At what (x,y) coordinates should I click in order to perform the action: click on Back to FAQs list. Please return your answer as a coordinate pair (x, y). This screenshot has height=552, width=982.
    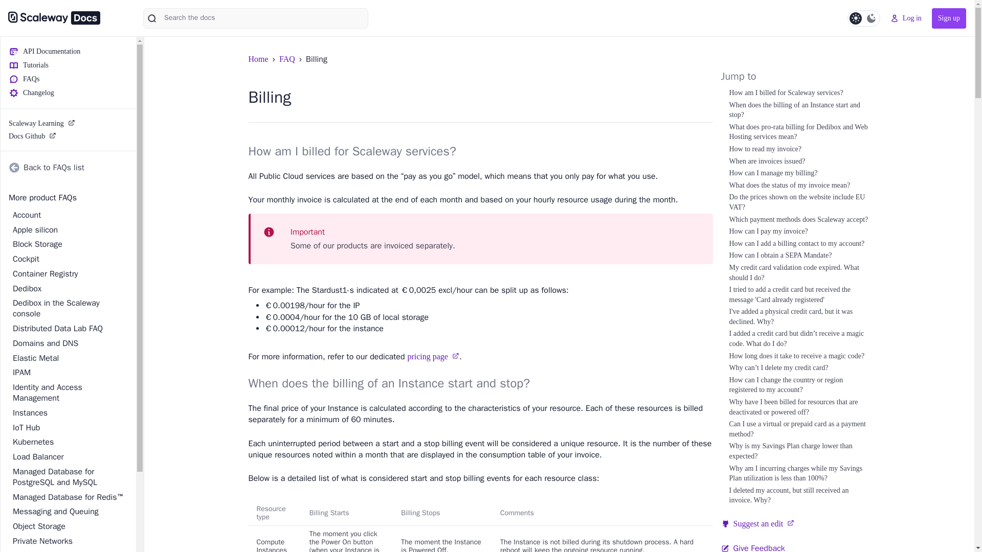
    Looking at the image, I should click on (69, 167).